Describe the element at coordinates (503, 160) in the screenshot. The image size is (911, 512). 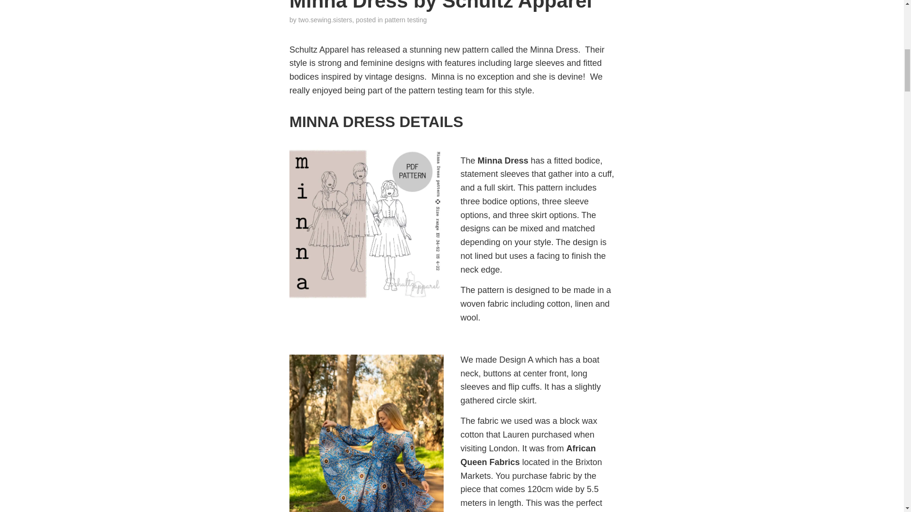
I see `Minna Dress` at that location.